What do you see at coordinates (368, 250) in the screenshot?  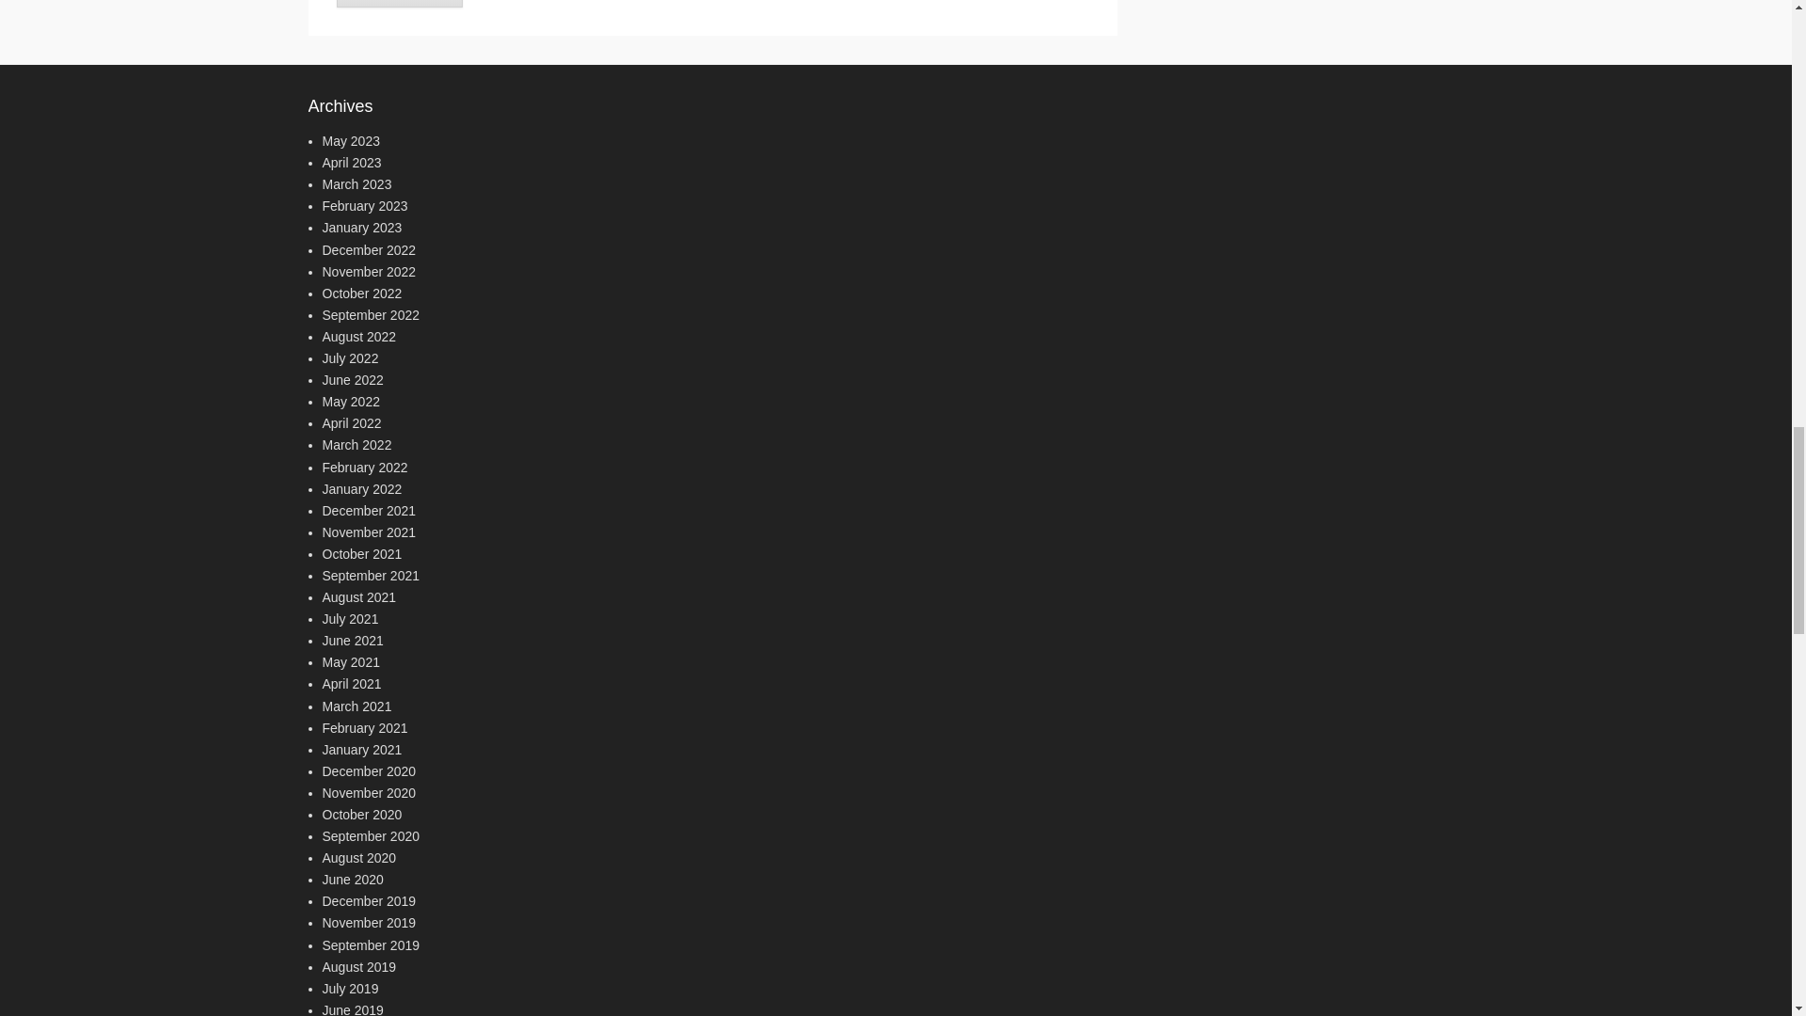 I see `December 2022` at bounding box center [368, 250].